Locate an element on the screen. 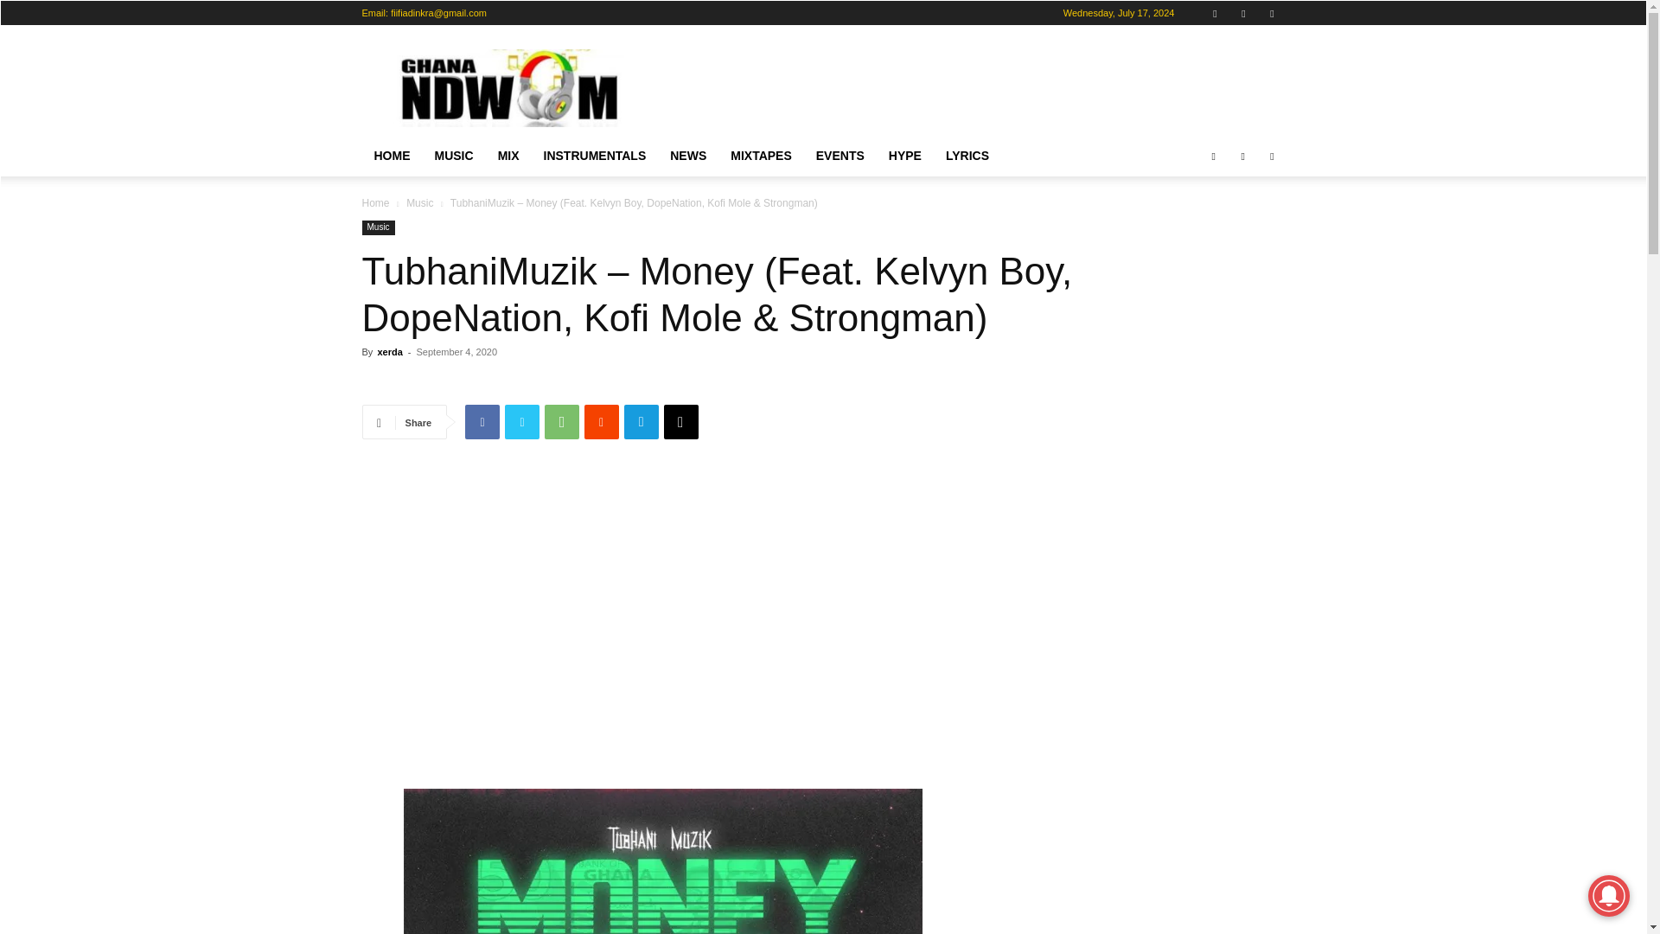 This screenshot has width=1660, height=934. HYPE is located at coordinates (904, 156).